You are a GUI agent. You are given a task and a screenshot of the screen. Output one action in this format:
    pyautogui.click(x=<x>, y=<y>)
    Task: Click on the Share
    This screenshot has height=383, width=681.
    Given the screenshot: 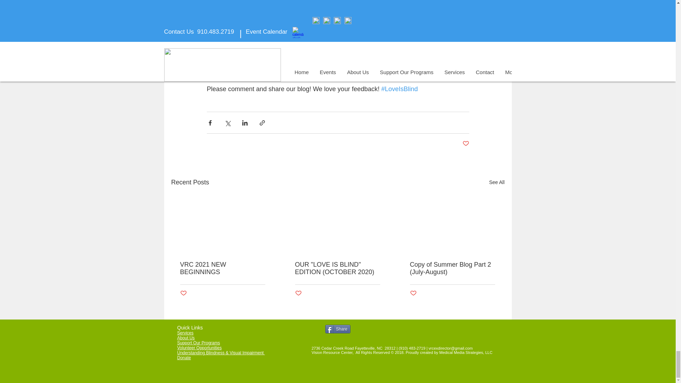 What is the action you would take?
    pyautogui.click(x=337, y=329)
    